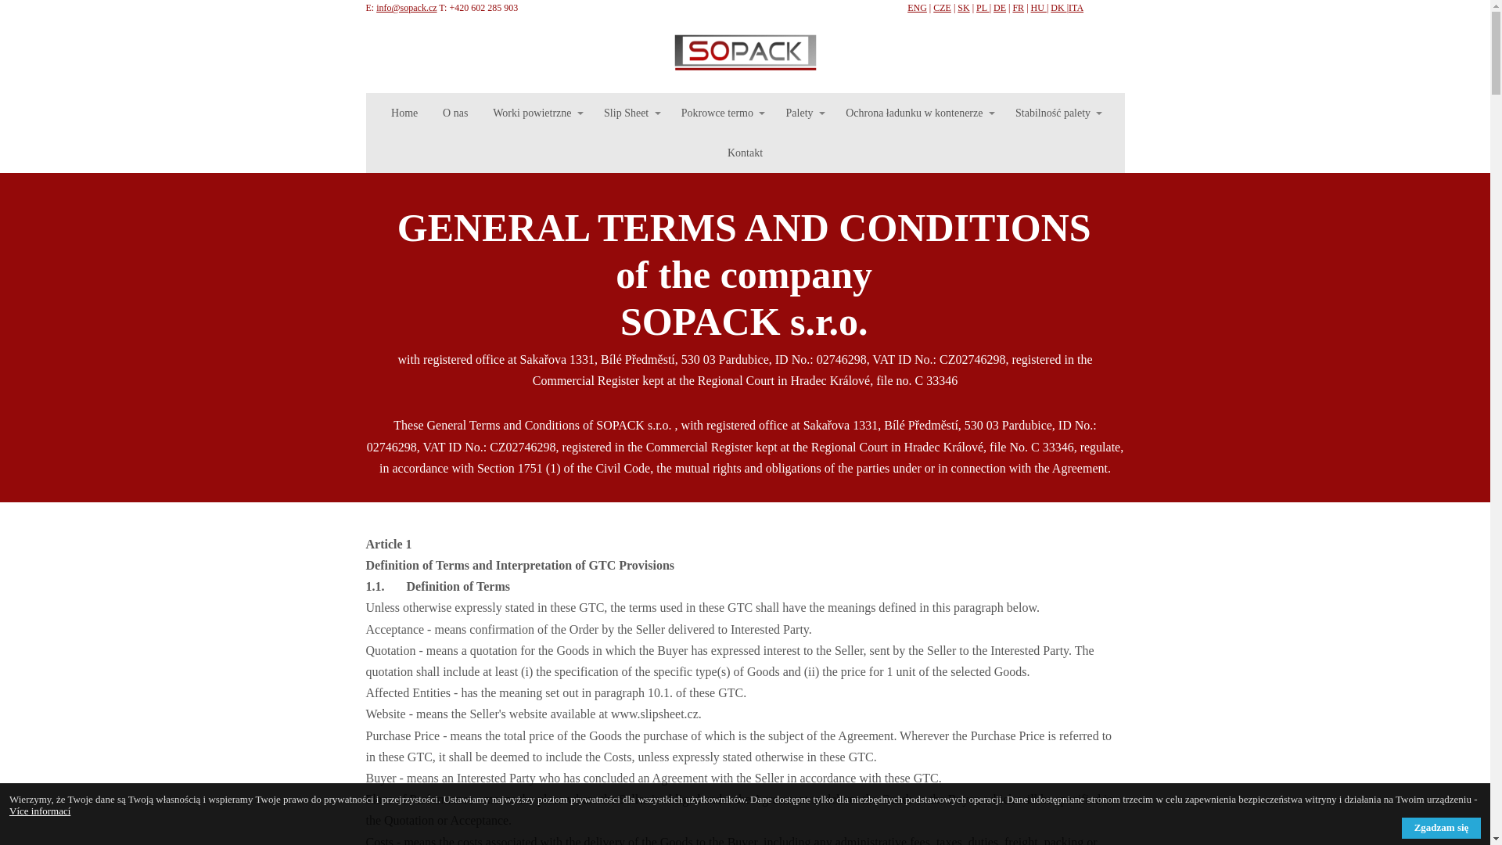  What do you see at coordinates (1039, 8) in the screenshot?
I see `HU ` at bounding box center [1039, 8].